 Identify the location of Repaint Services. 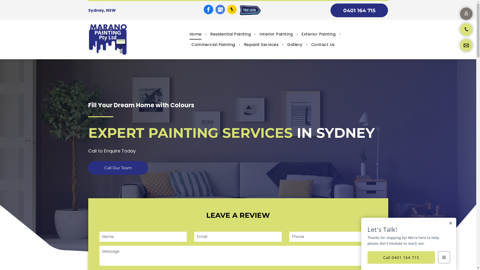
(261, 45).